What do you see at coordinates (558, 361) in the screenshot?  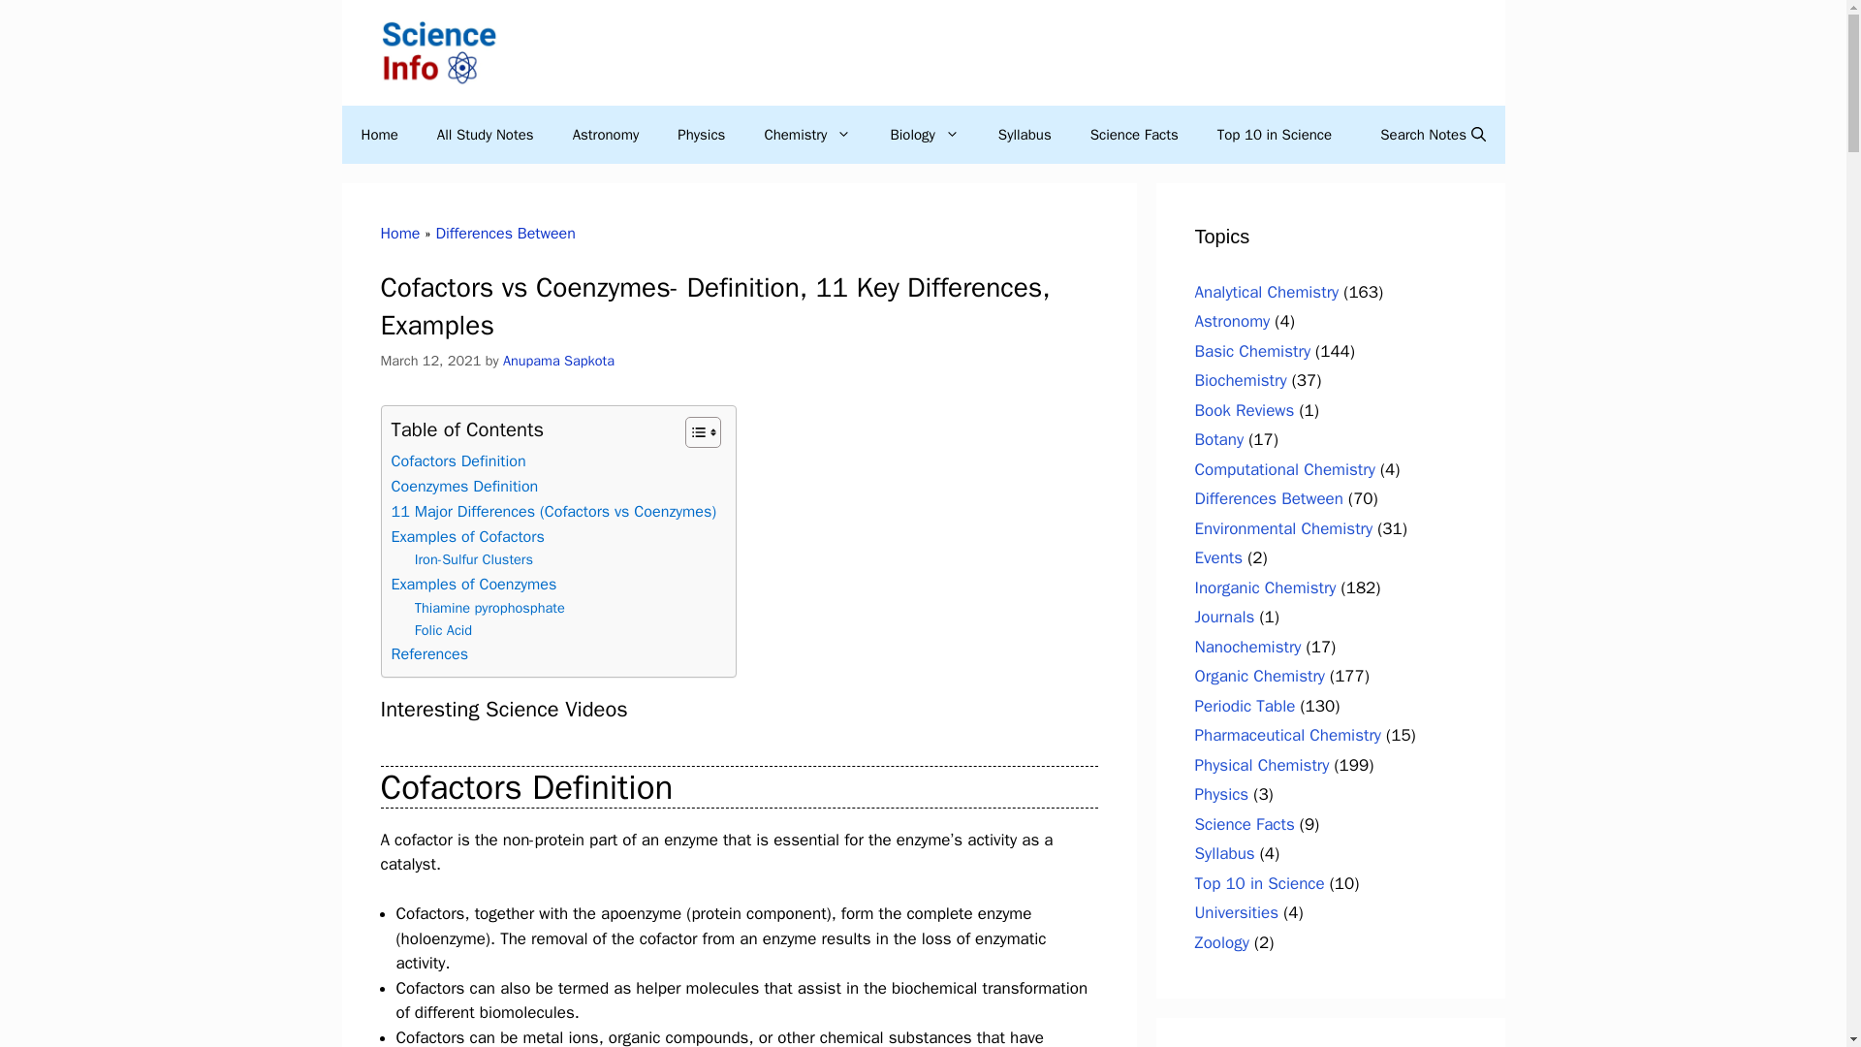 I see `View all posts by Anupama Sapkota` at bounding box center [558, 361].